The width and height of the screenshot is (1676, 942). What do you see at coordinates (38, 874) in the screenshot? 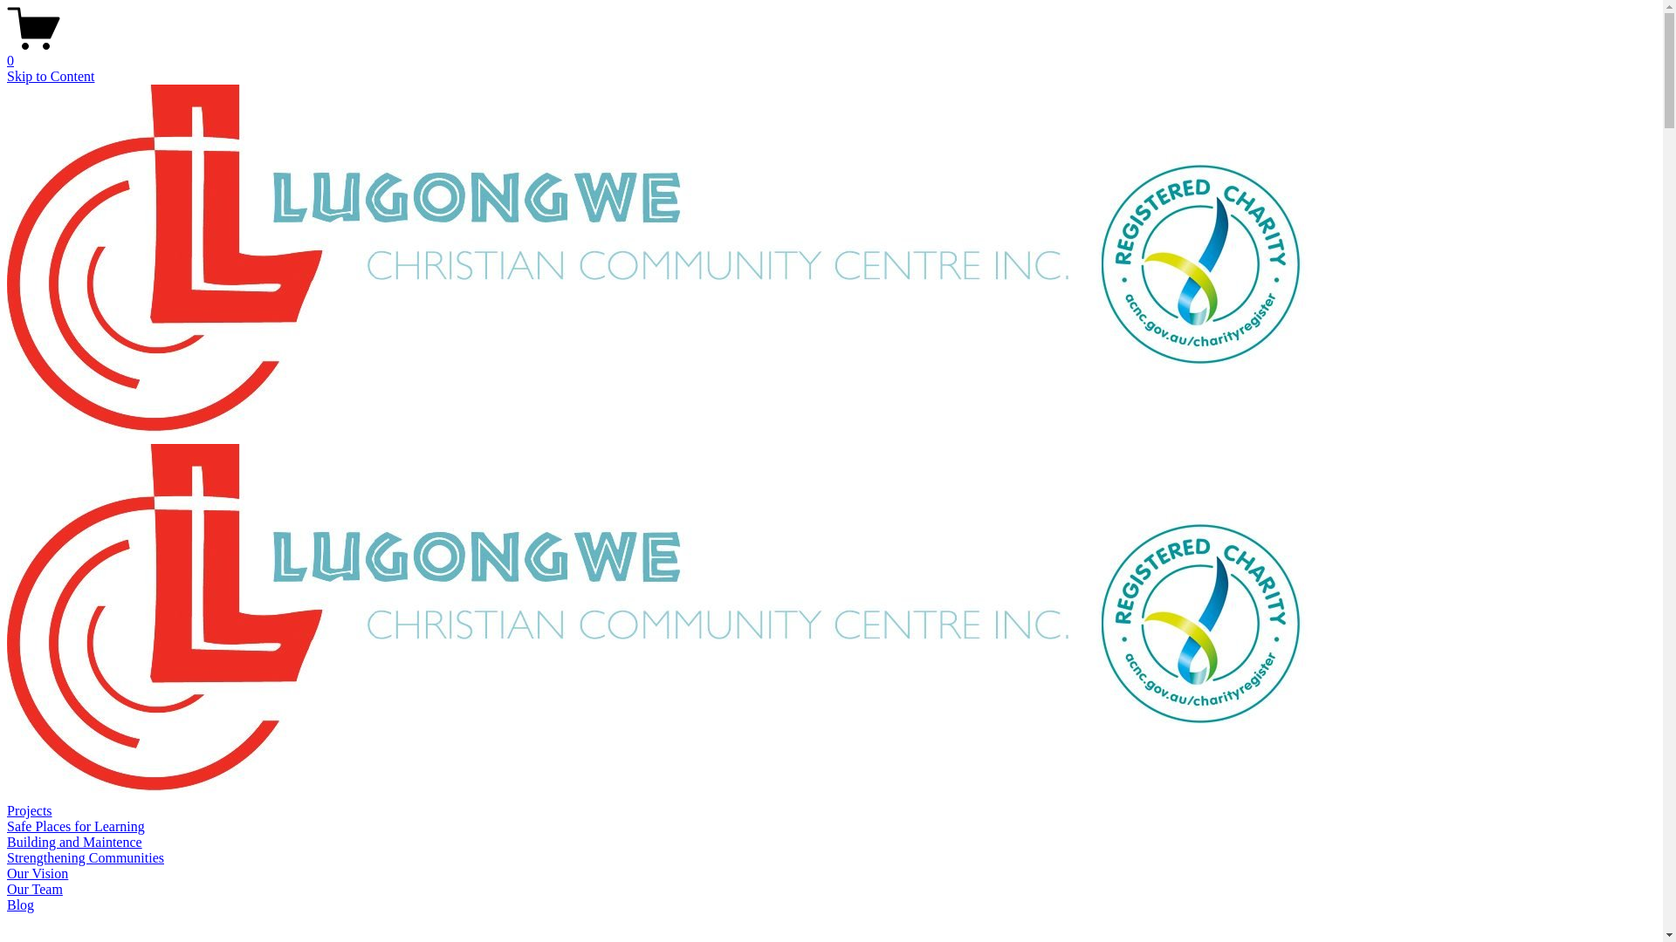
I see `Our Vision` at bounding box center [38, 874].